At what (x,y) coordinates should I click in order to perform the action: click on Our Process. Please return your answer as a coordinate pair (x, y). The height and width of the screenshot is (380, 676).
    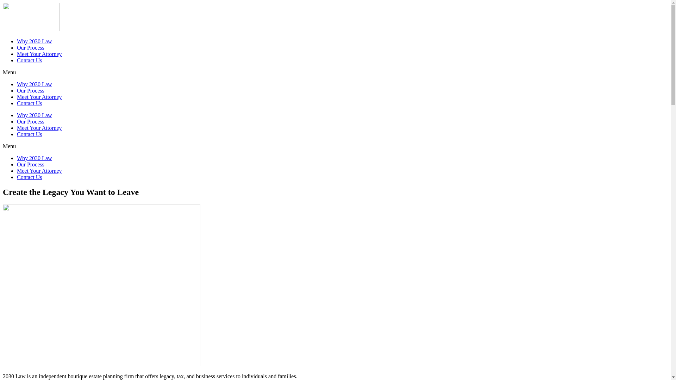
    Looking at the image, I should click on (31, 48).